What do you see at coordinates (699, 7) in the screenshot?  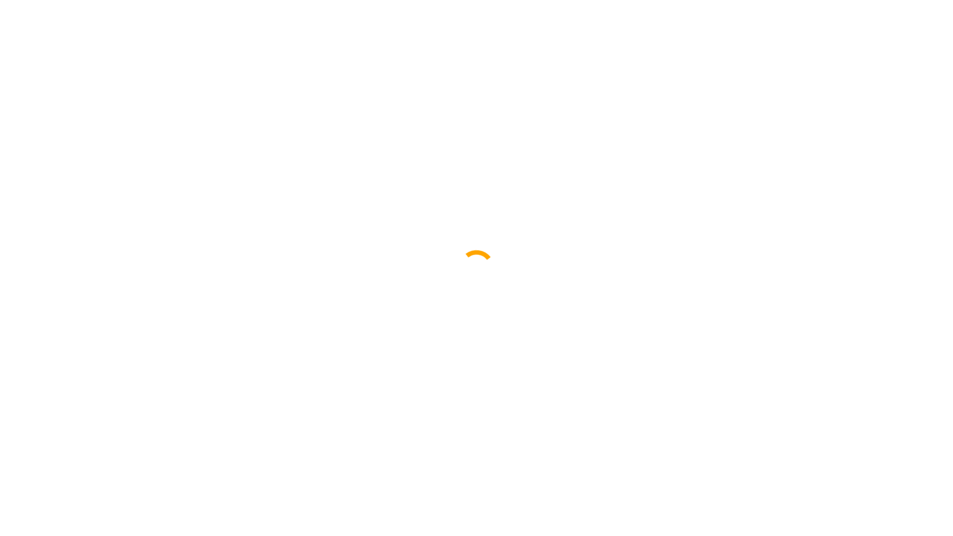 I see `kurs@babymassage-sg.ch` at bounding box center [699, 7].